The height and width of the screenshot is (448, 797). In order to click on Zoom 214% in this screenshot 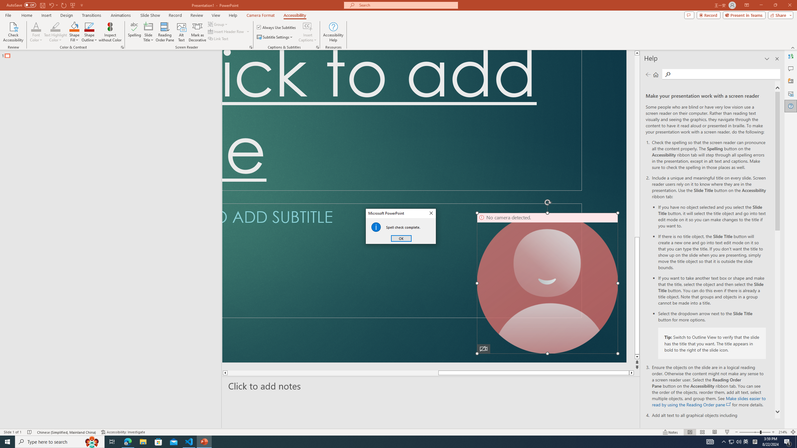, I will do `click(783, 432)`.